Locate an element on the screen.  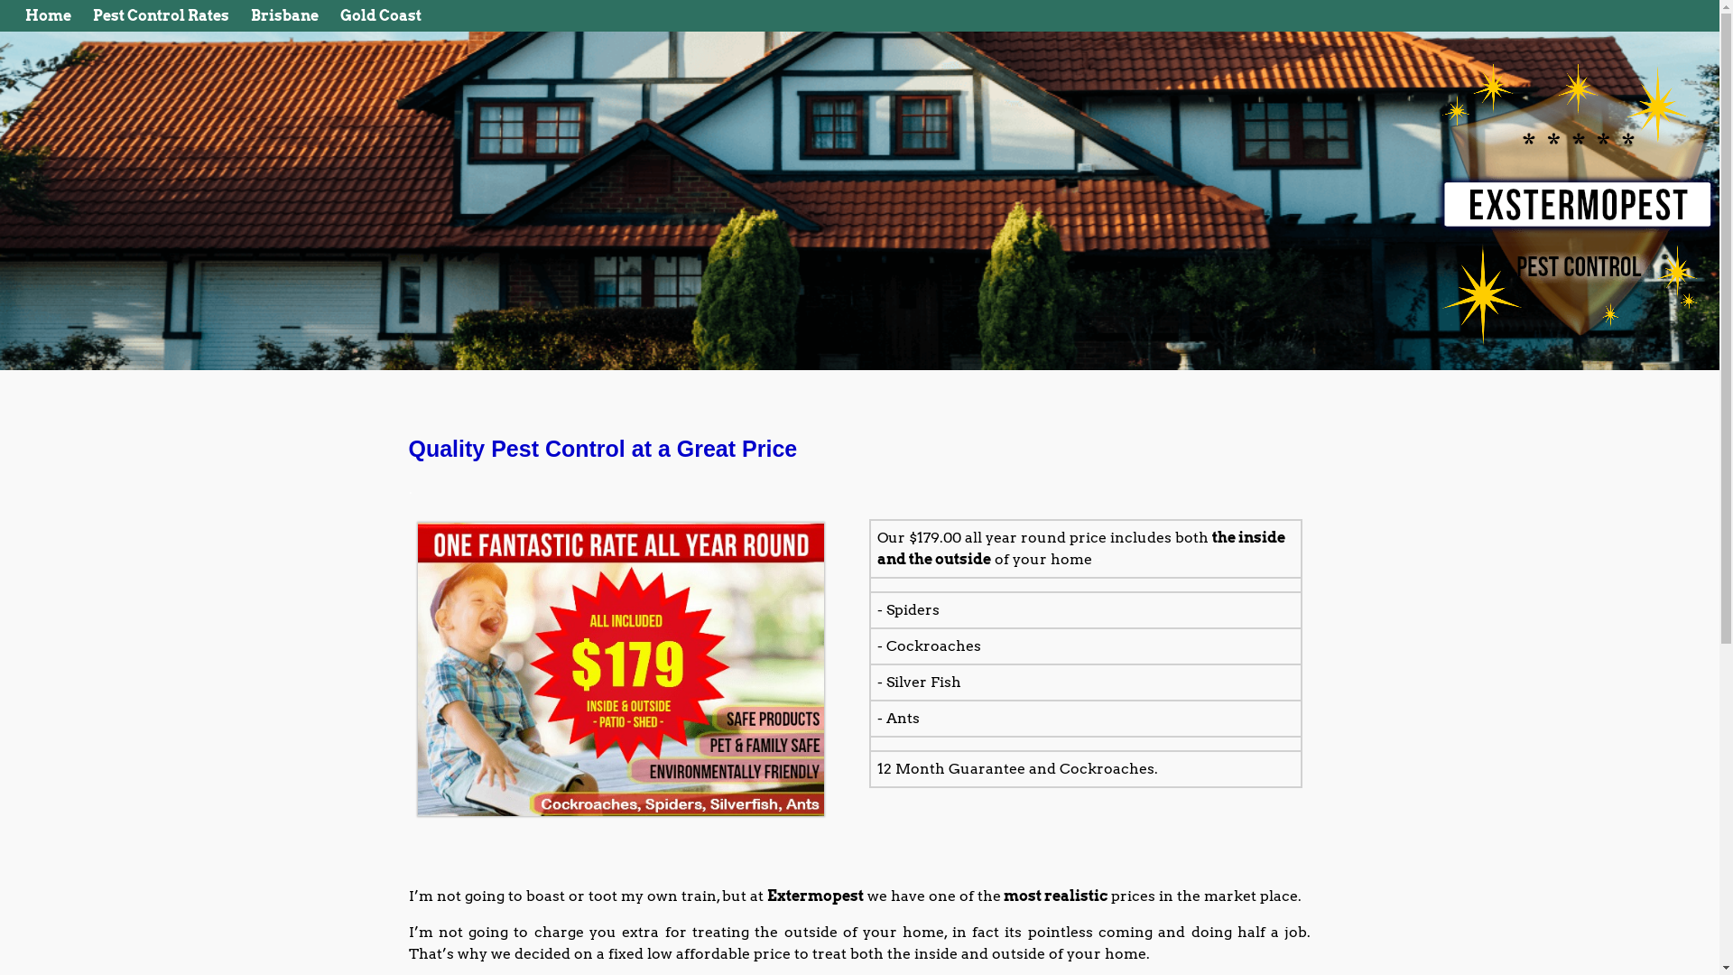
Home is located at coordinates (49, 16).